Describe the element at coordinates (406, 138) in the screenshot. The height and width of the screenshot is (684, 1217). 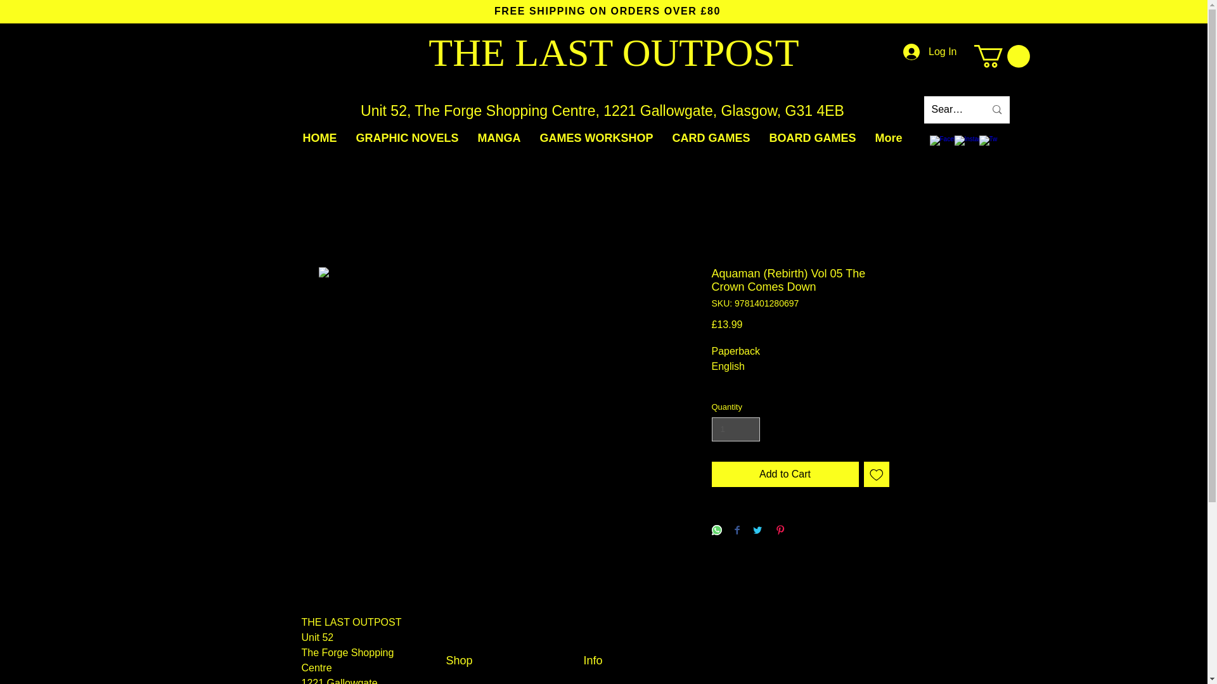
I see `GRAPHIC NOVELS` at that location.